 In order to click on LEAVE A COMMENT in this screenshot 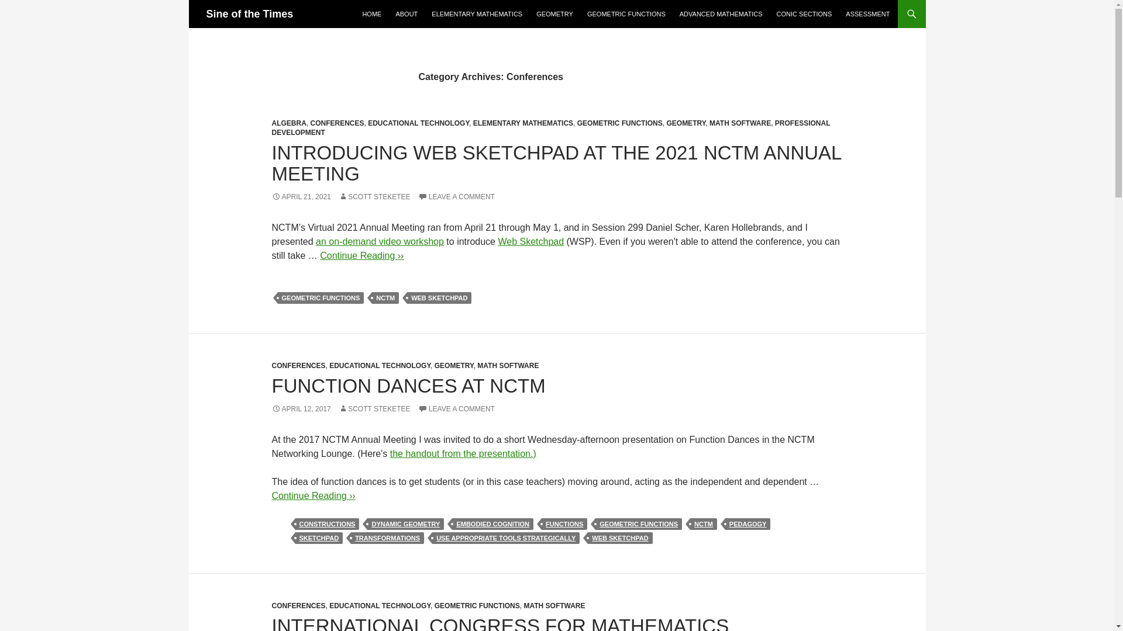, I will do `click(456, 197)`.